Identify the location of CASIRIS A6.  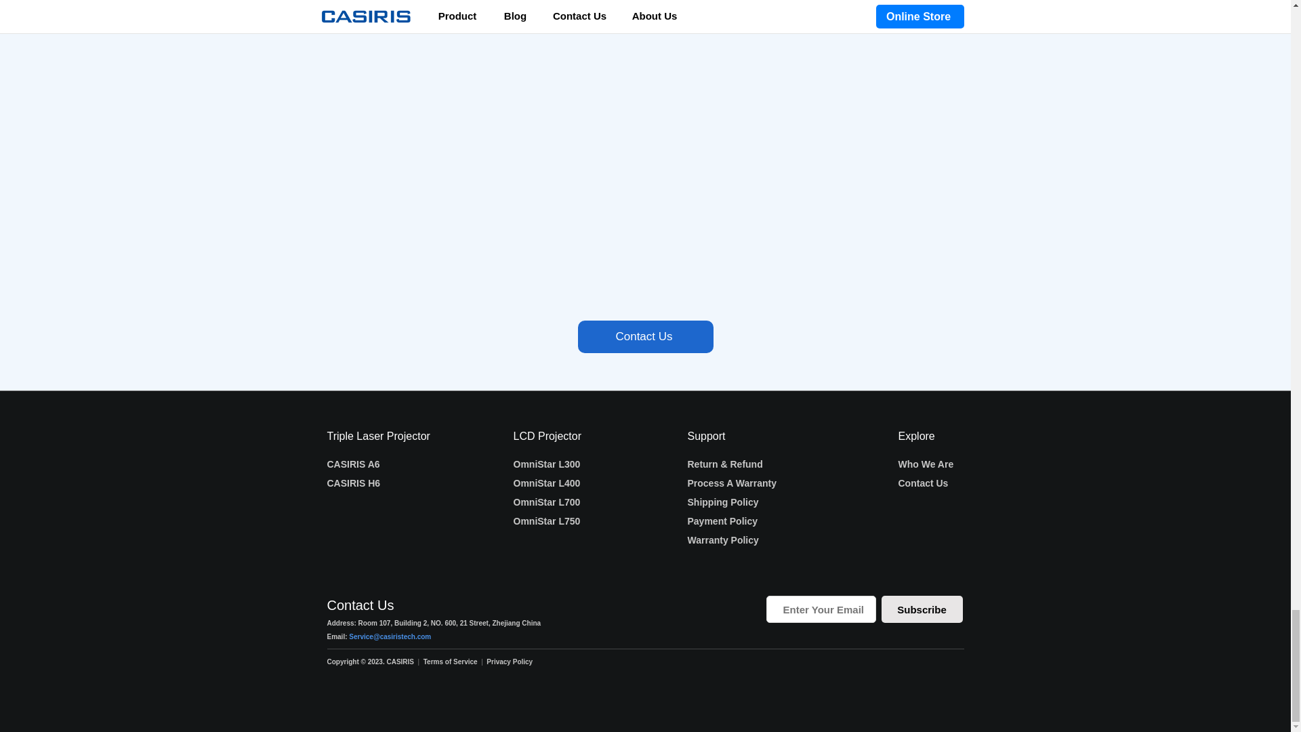
(352, 464).